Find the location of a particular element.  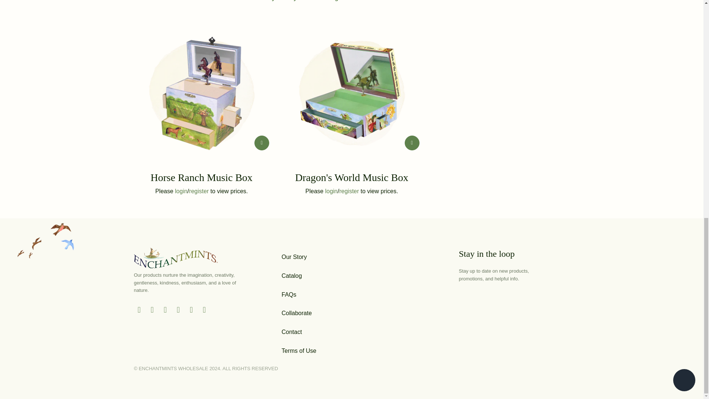

Enchantmints Wholesale on YouTube is located at coordinates (165, 310).